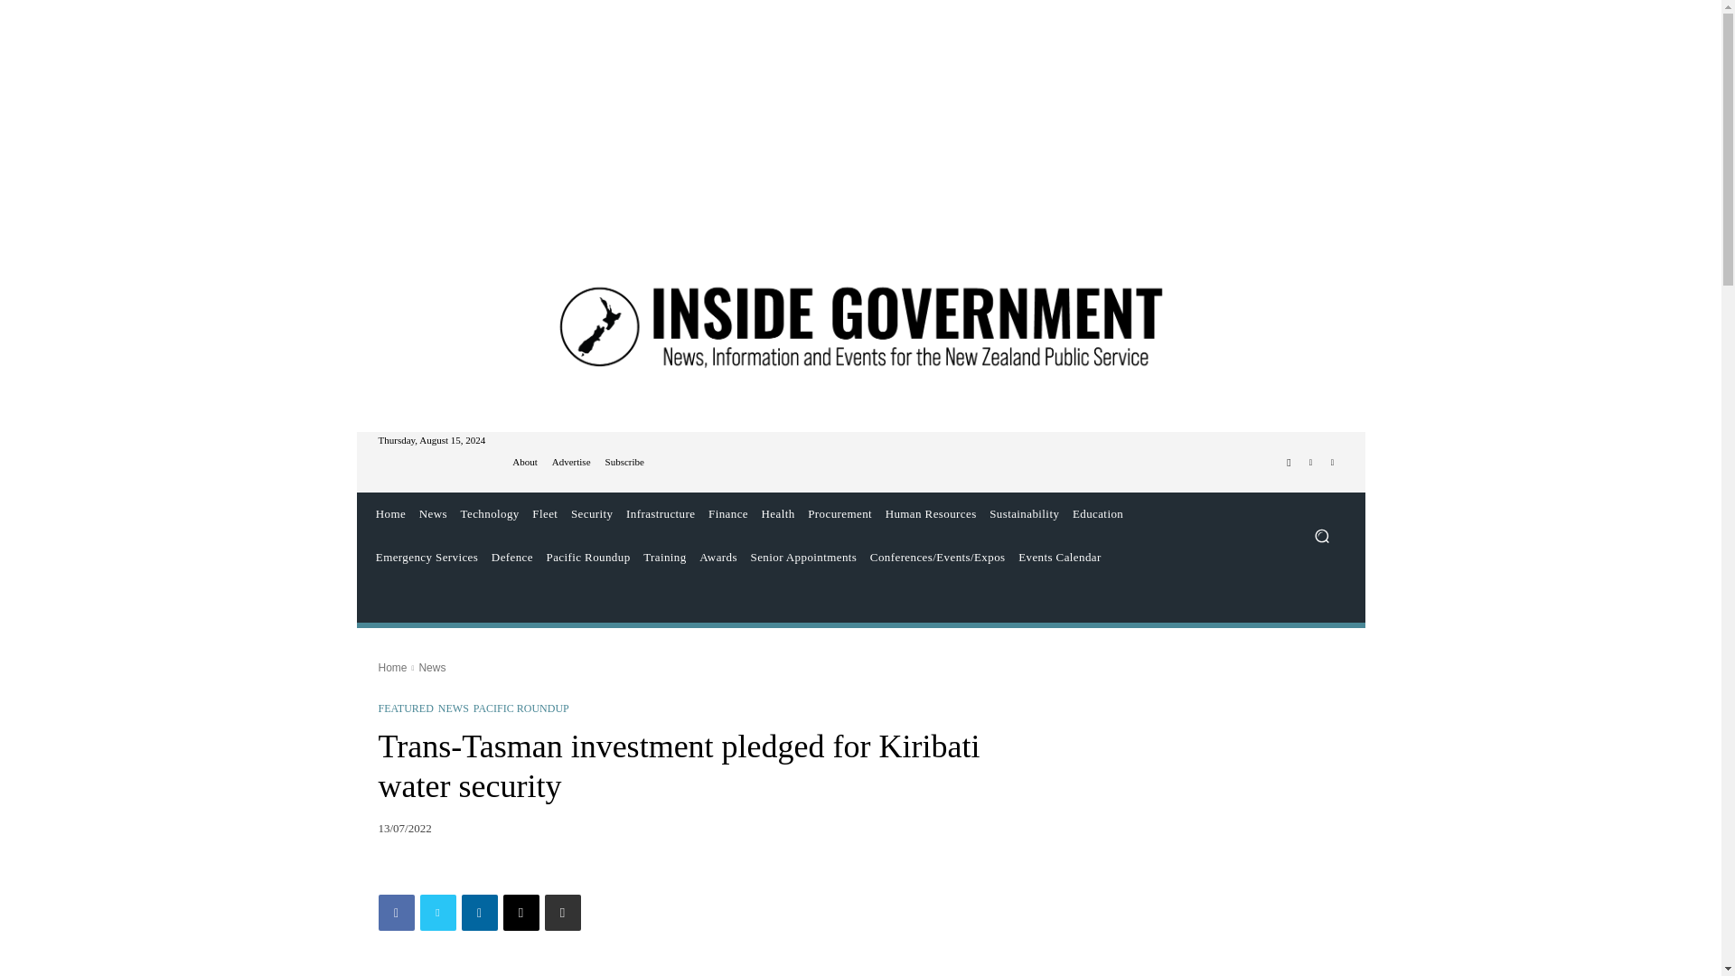 The width and height of the screenshot is (1735, 976). I want to click on Finance, so click(728, 513).